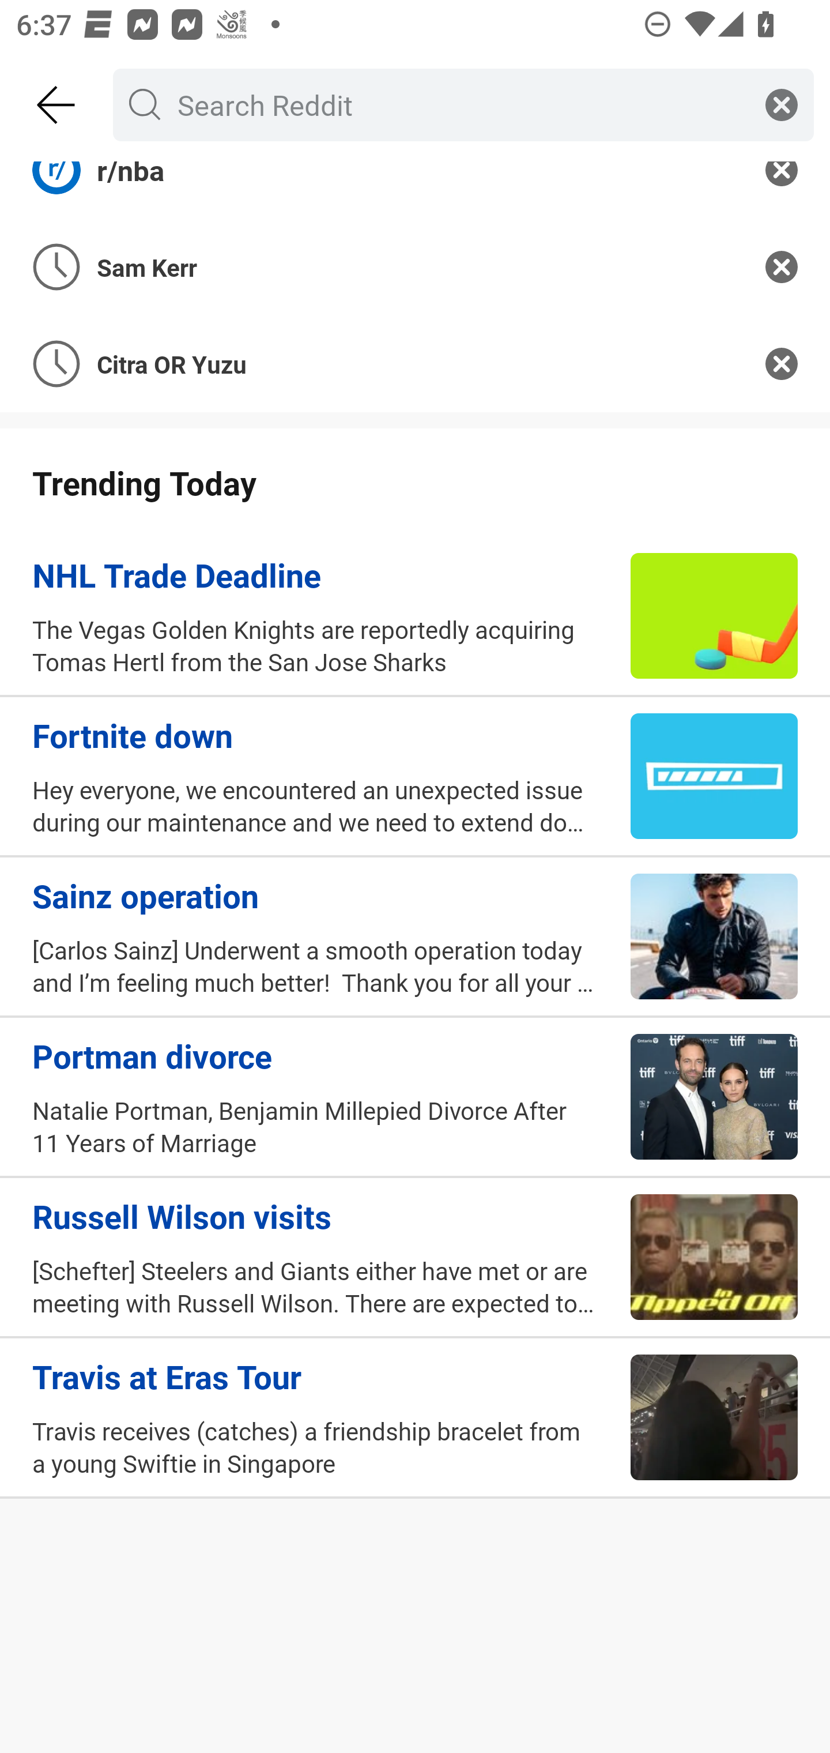 This screenshot has width=830, height=1753. What do you see at coordinates (782, 190) in the screenshot?
I see `Remove` at bounding box center [782, 190].